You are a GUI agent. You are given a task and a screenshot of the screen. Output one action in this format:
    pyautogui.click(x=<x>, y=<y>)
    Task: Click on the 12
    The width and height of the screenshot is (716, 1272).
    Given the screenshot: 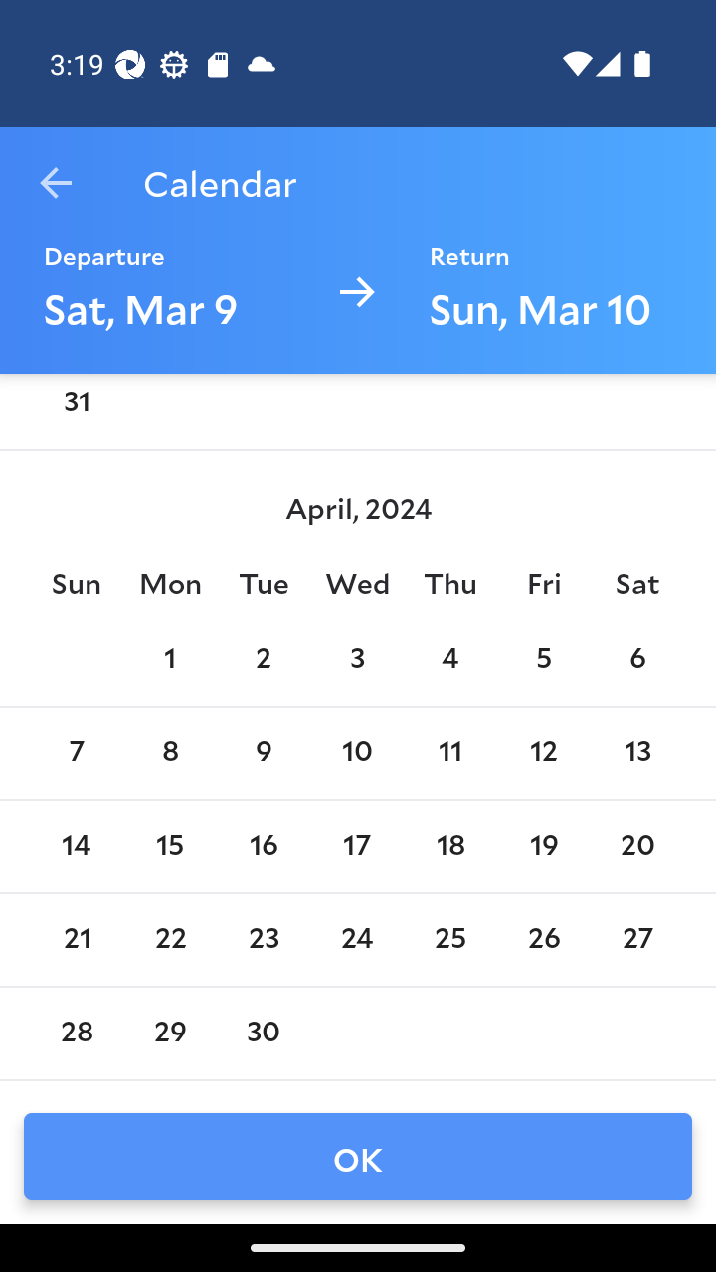 What is the action you would take?
    pyautogui.click(x=543, y=753)
    